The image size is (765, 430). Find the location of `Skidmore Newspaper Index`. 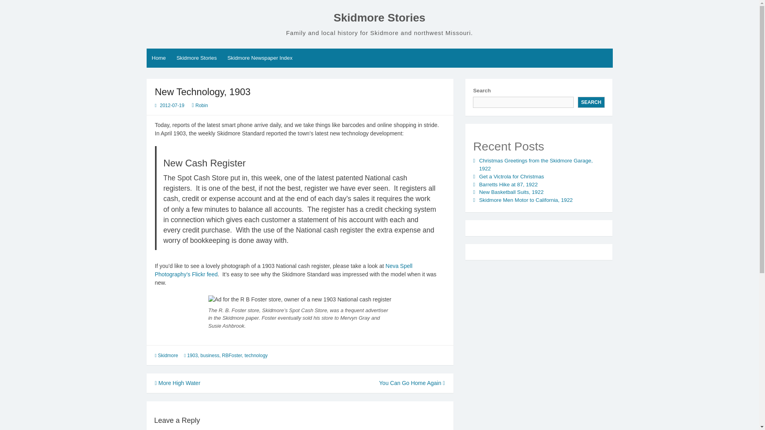

Skidmore Newspaper Index is located at coordinates (259, 58).